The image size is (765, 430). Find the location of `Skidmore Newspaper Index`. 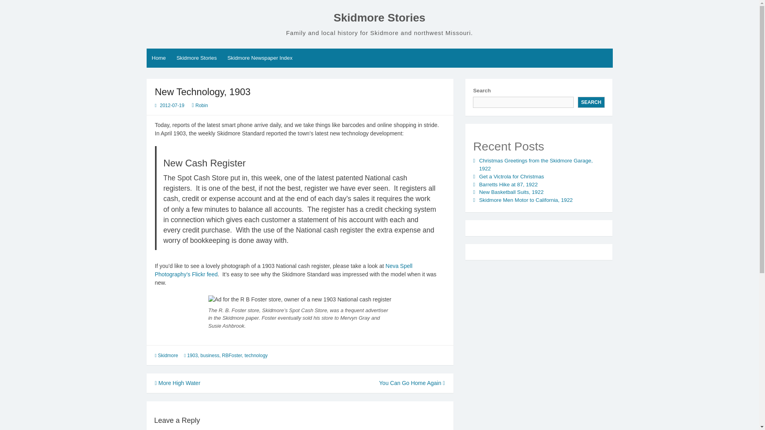

Skidmore Newspaper Index is located at coordinates (259, 58).